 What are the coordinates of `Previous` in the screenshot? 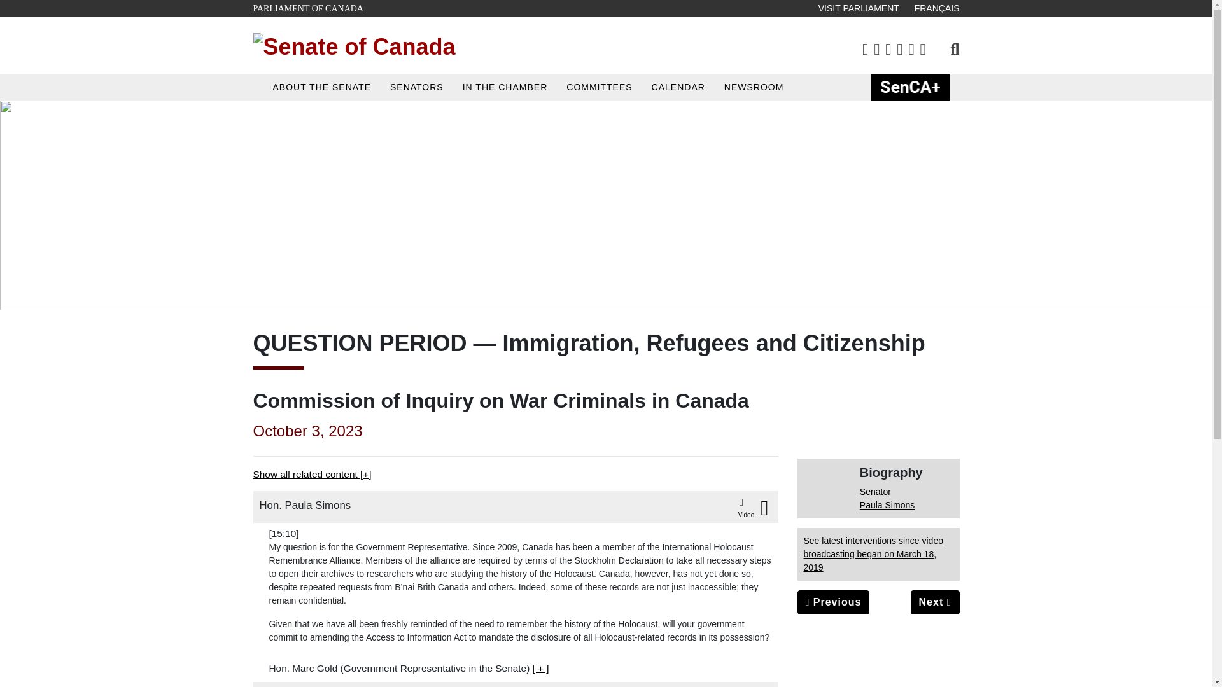 It's located at (308, 9).